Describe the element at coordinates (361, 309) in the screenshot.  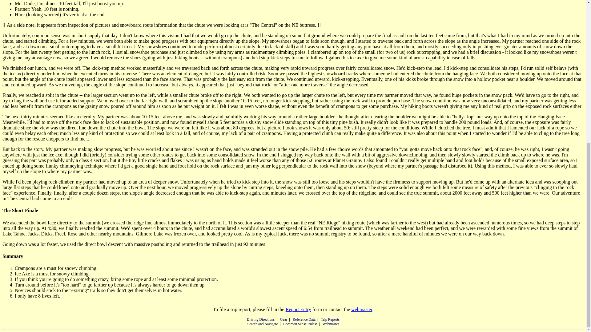
I see `webmaster` at that location.